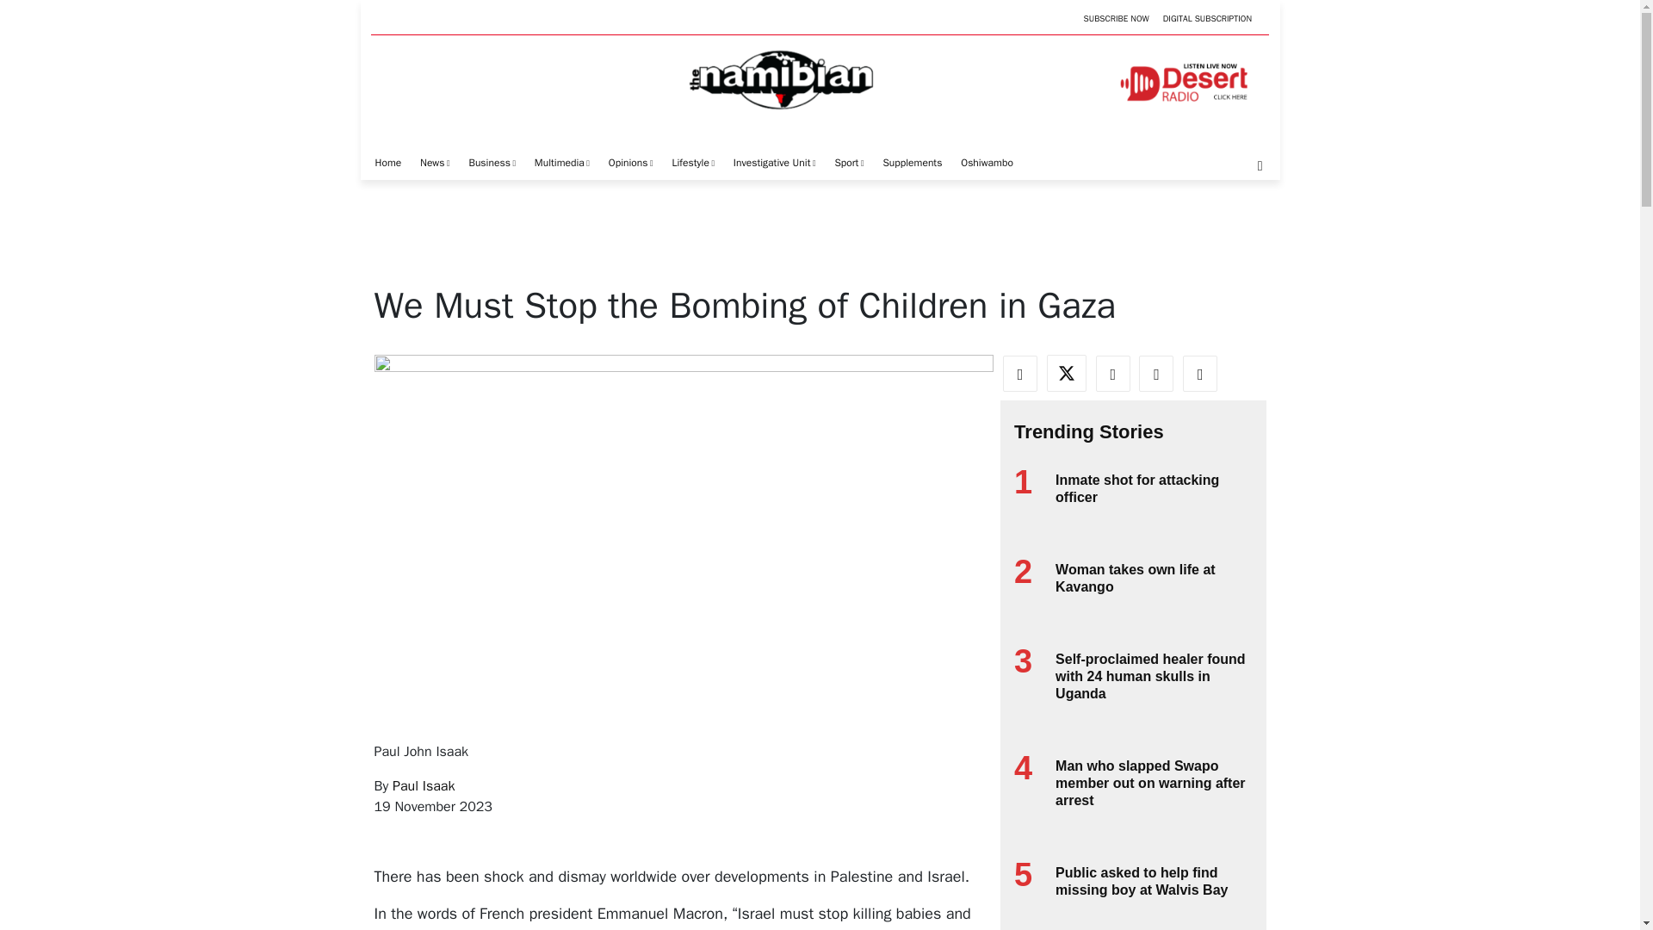 Image resolution: width=1653 pixels, height=930 pixels. Describe the element at coordinates (424, 785) in the screenshot. I see `Posts by Paul Isaak` at that location.